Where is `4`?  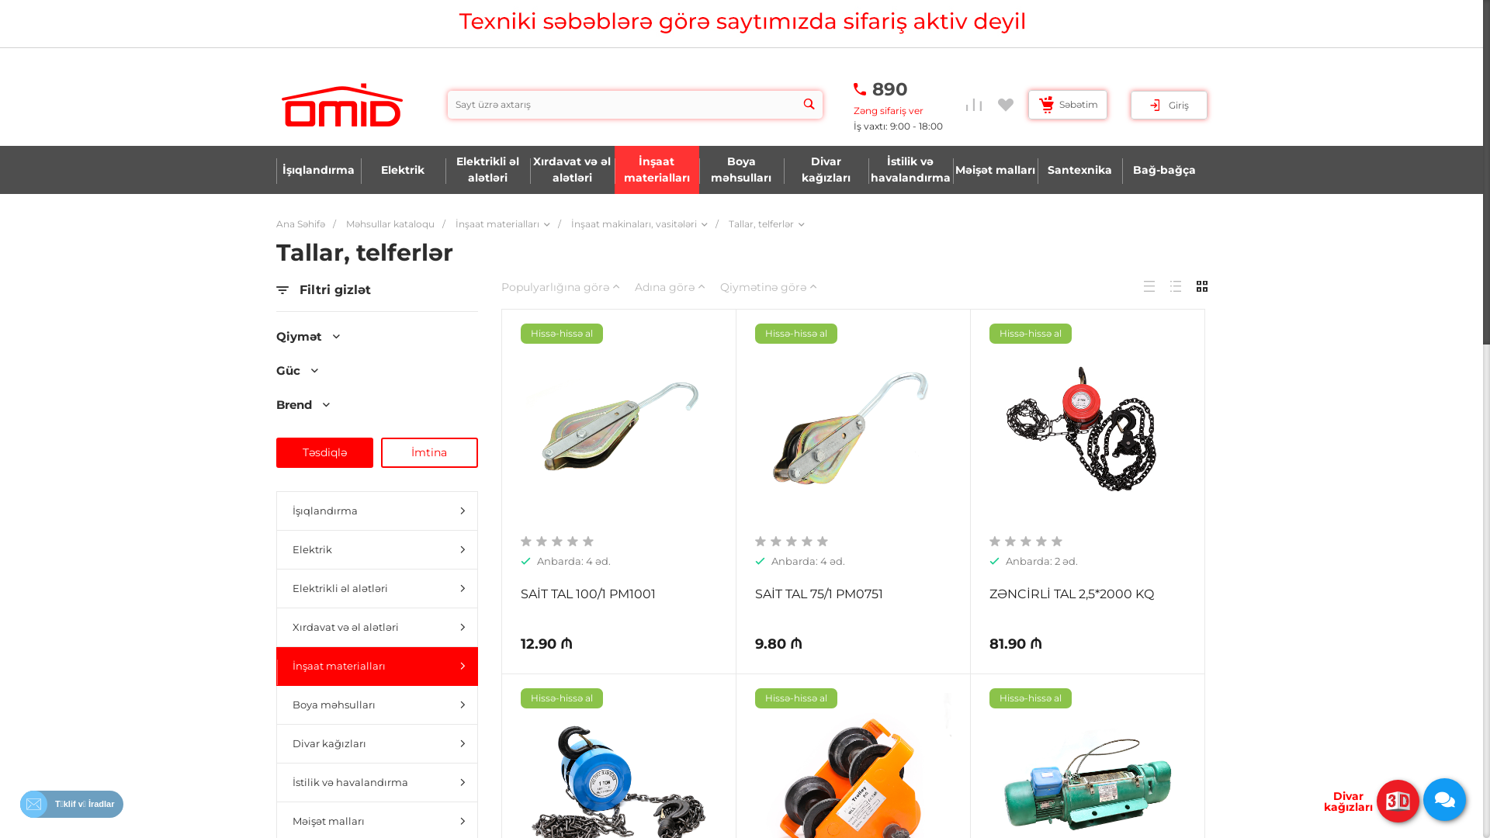
4 is located at coordinates (807, 542).